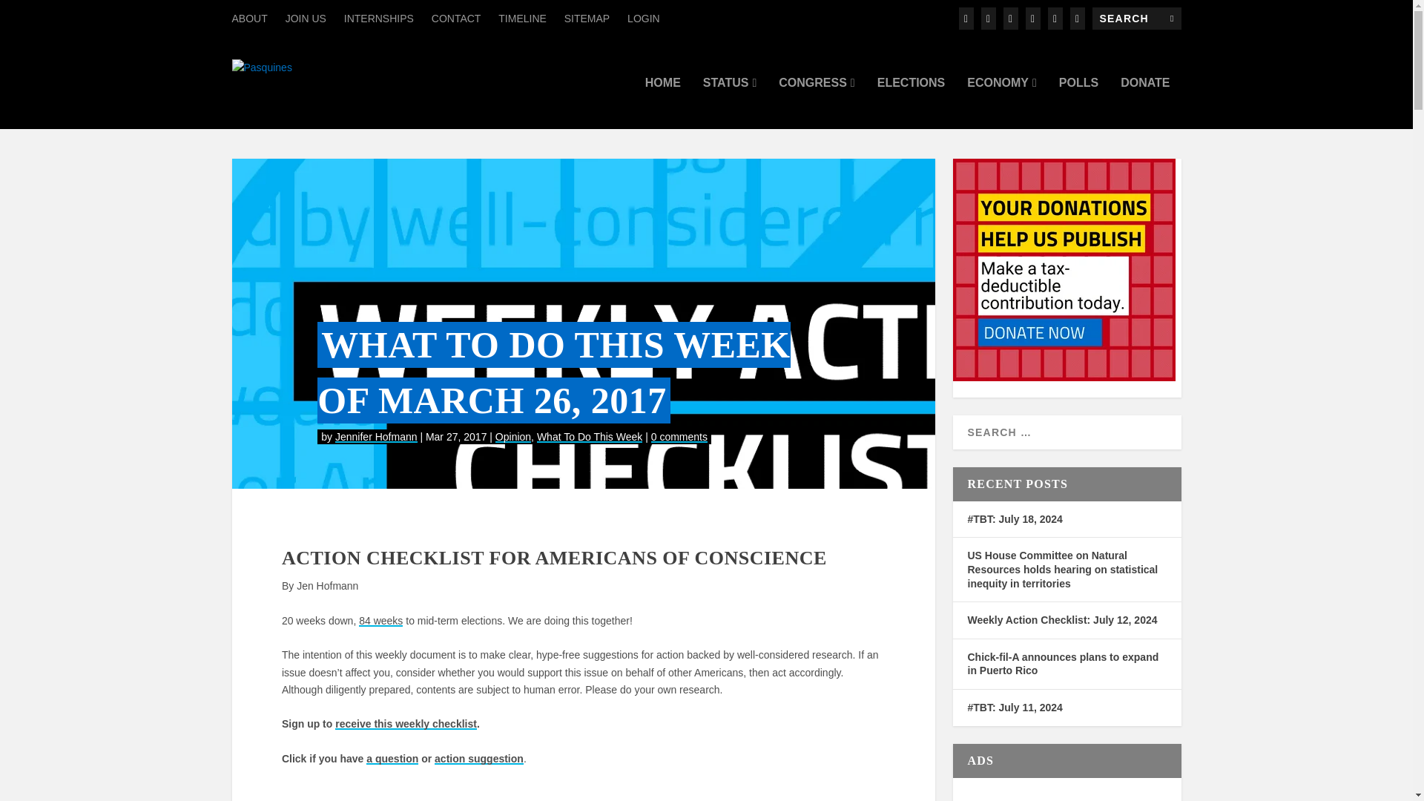 This screenshot has height=801, width=1424. Describe the element at coordinates (249, 18) in the screenshot. I see `ABOUT` at that location.